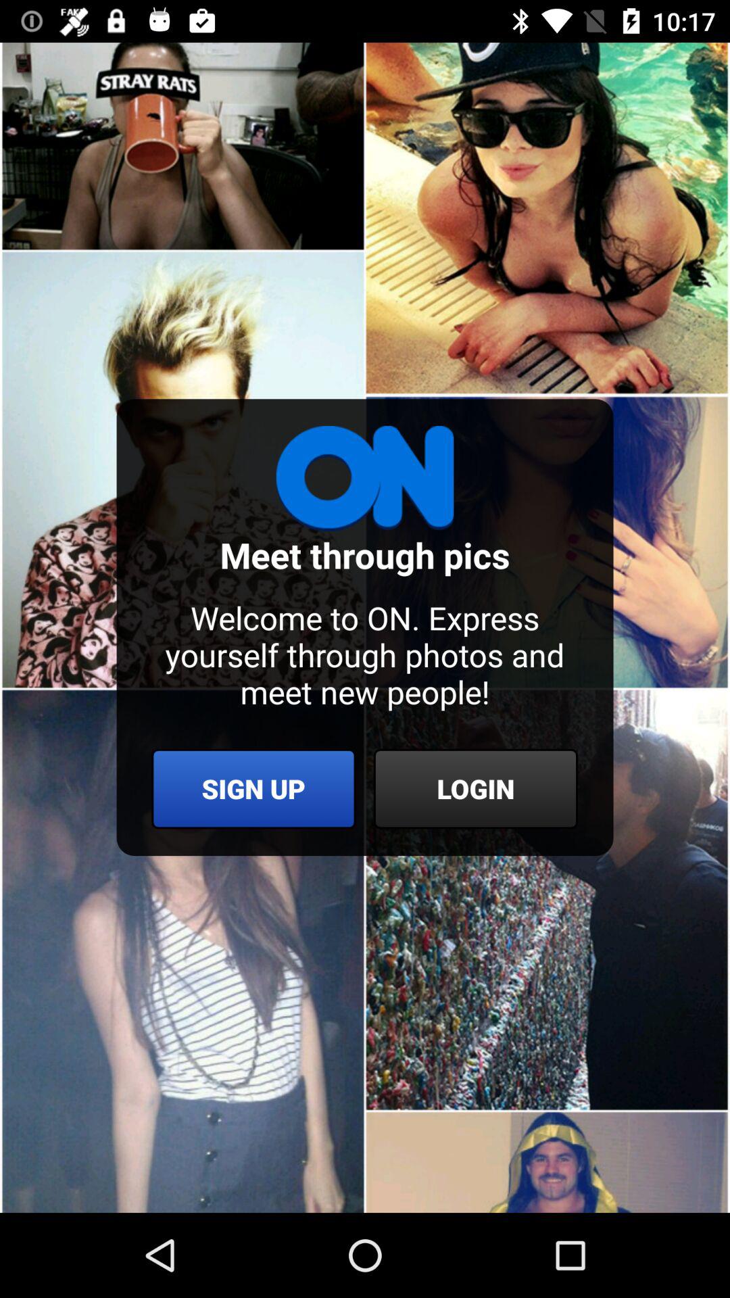 This screenshot has width=730, height=1298. What do you see at coordinates (476, 788) in the screenshot?
I see `jump to the login item` at bounding box center [476, 788].